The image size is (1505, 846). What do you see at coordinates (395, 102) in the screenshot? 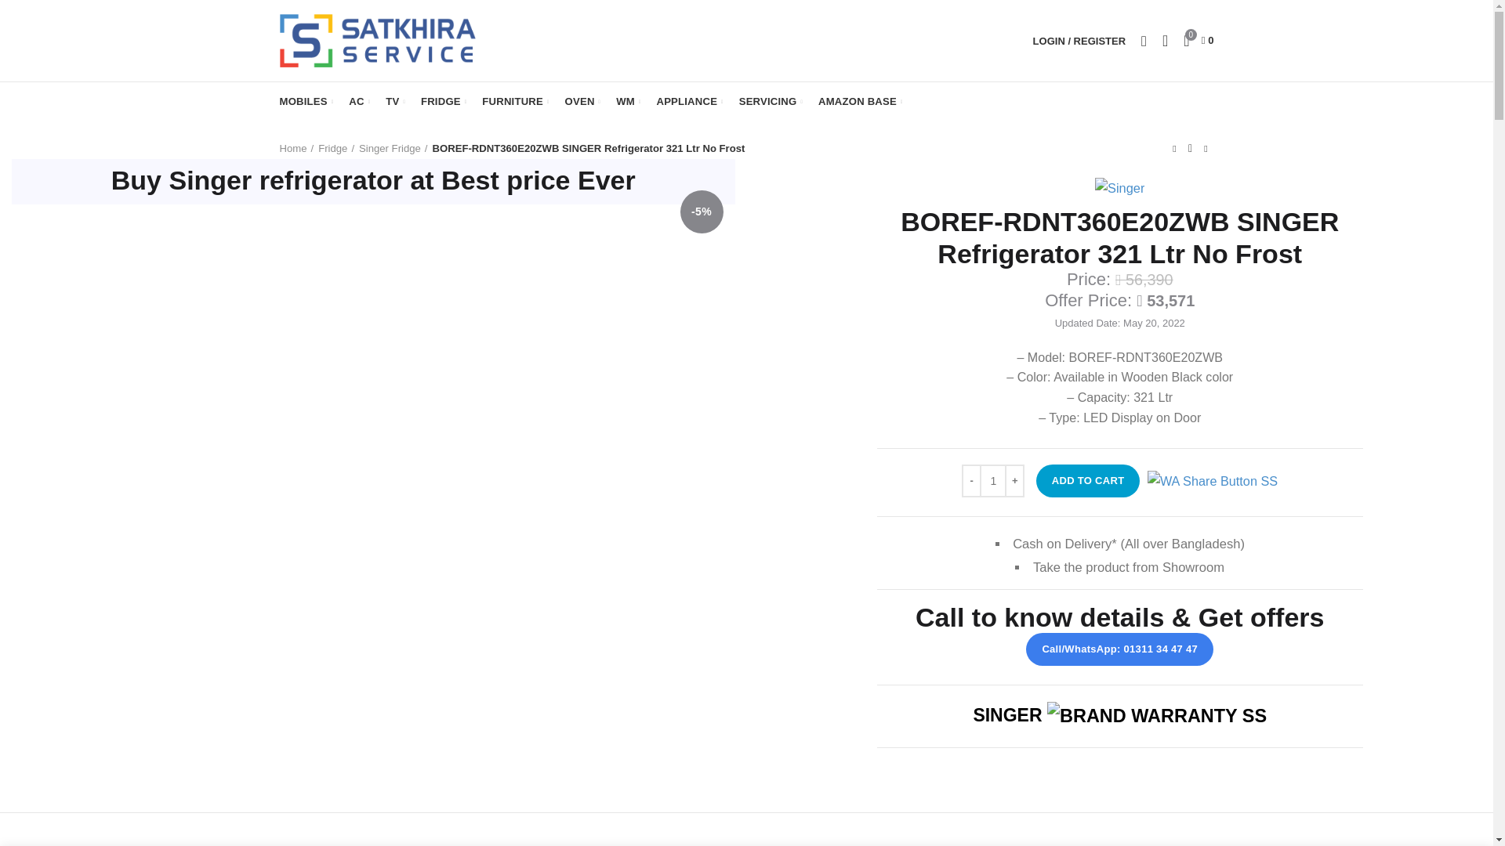
I see `TV` at bounding box center [395, 102].